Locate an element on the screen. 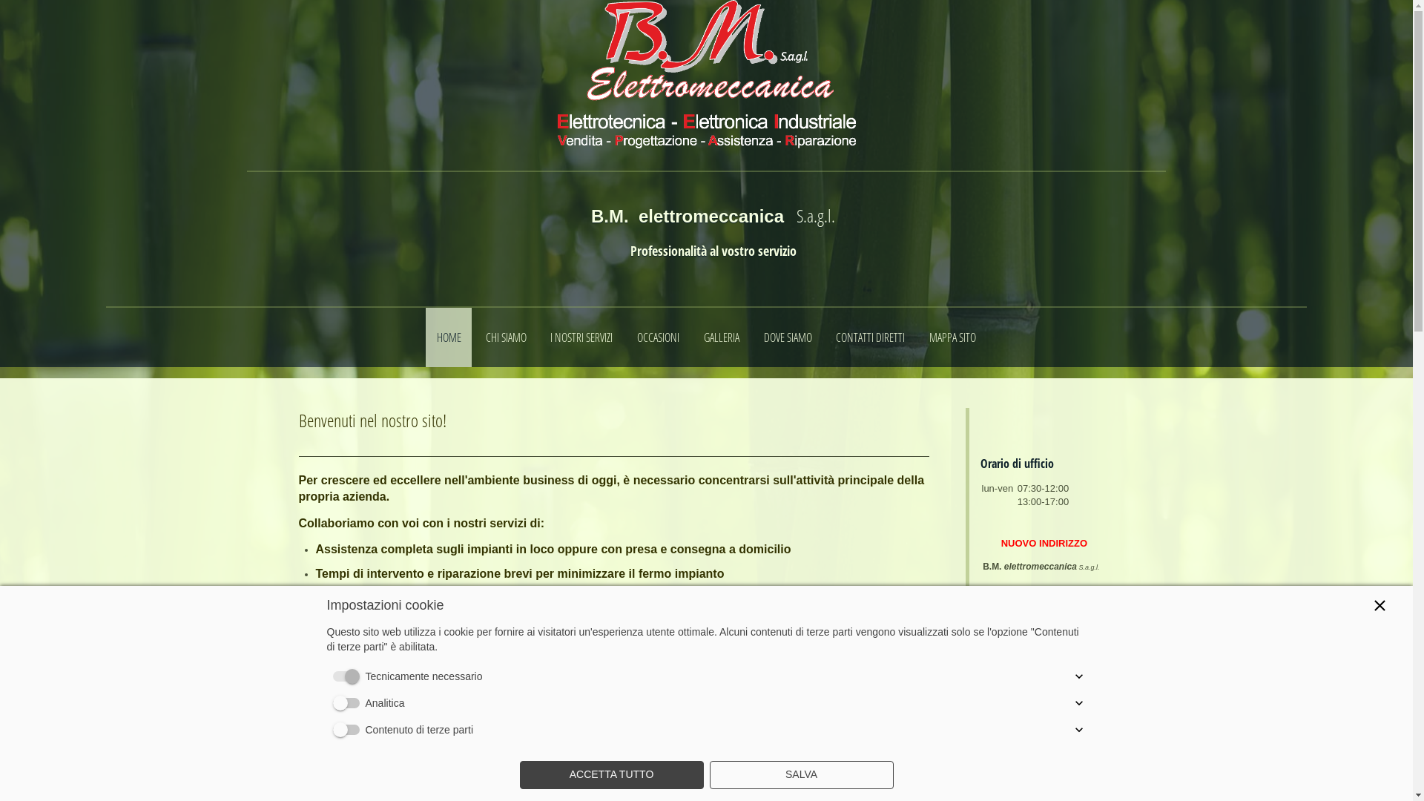 Image resolution: width=1424 pixels, height=801 pixels. CHI SIAMO is located at coordinates (506, 337).